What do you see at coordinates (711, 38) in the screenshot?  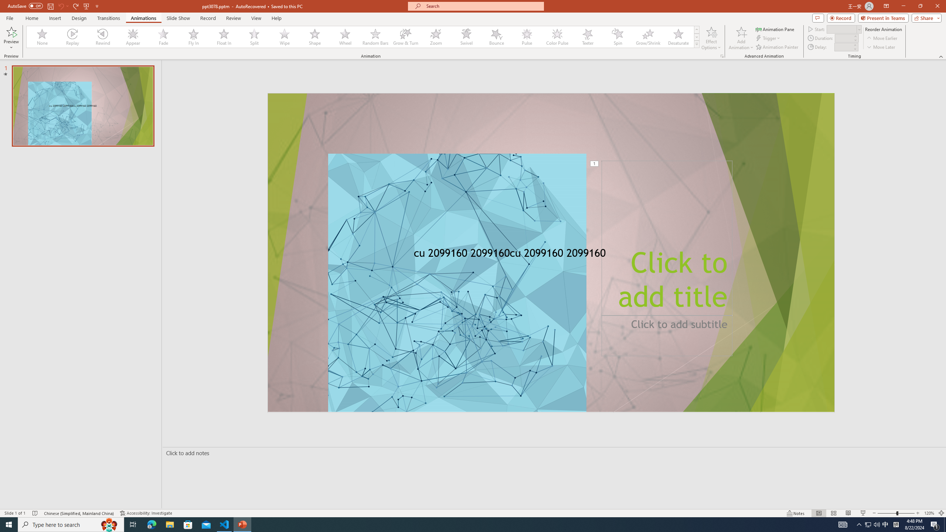 I see `Effect Options` at bounding box center [711, 38].